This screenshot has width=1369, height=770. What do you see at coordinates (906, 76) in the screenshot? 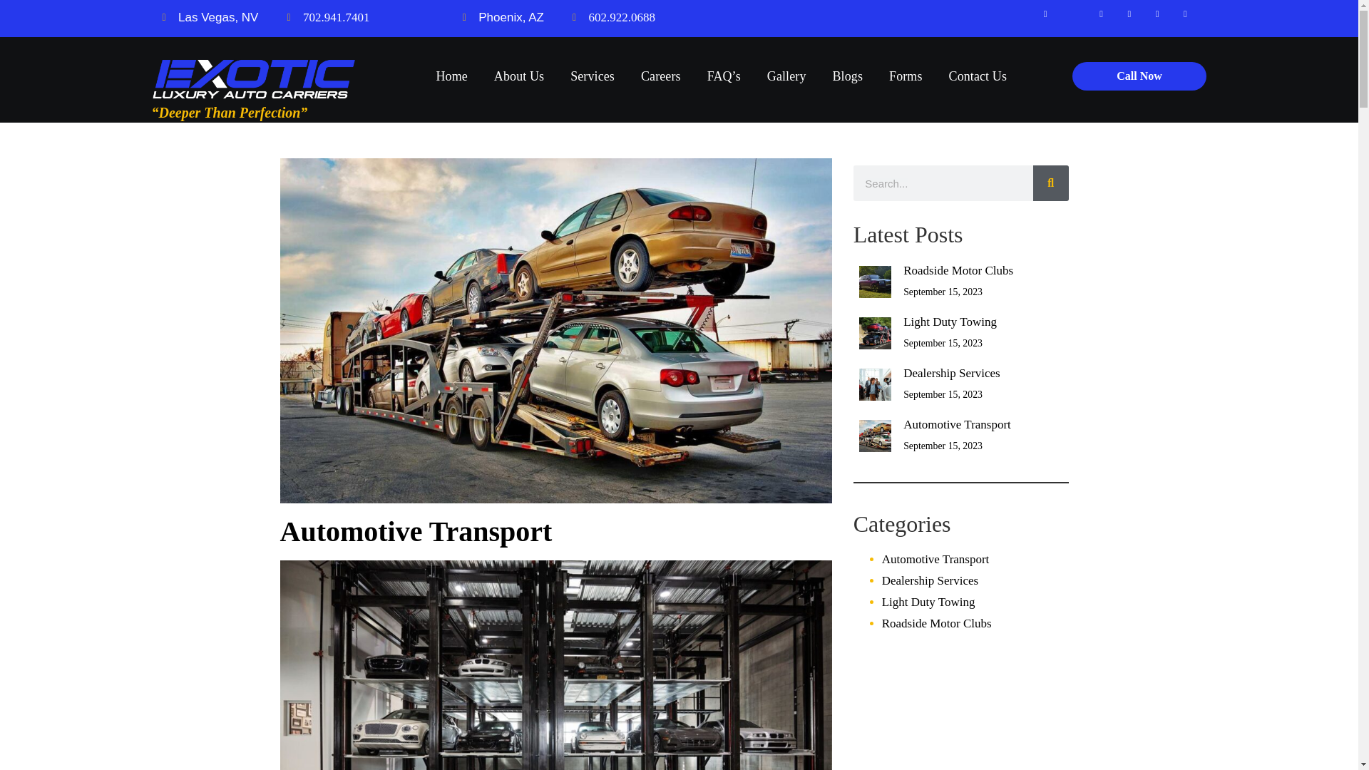
I see `Forms` at bounding box center [906, 76].